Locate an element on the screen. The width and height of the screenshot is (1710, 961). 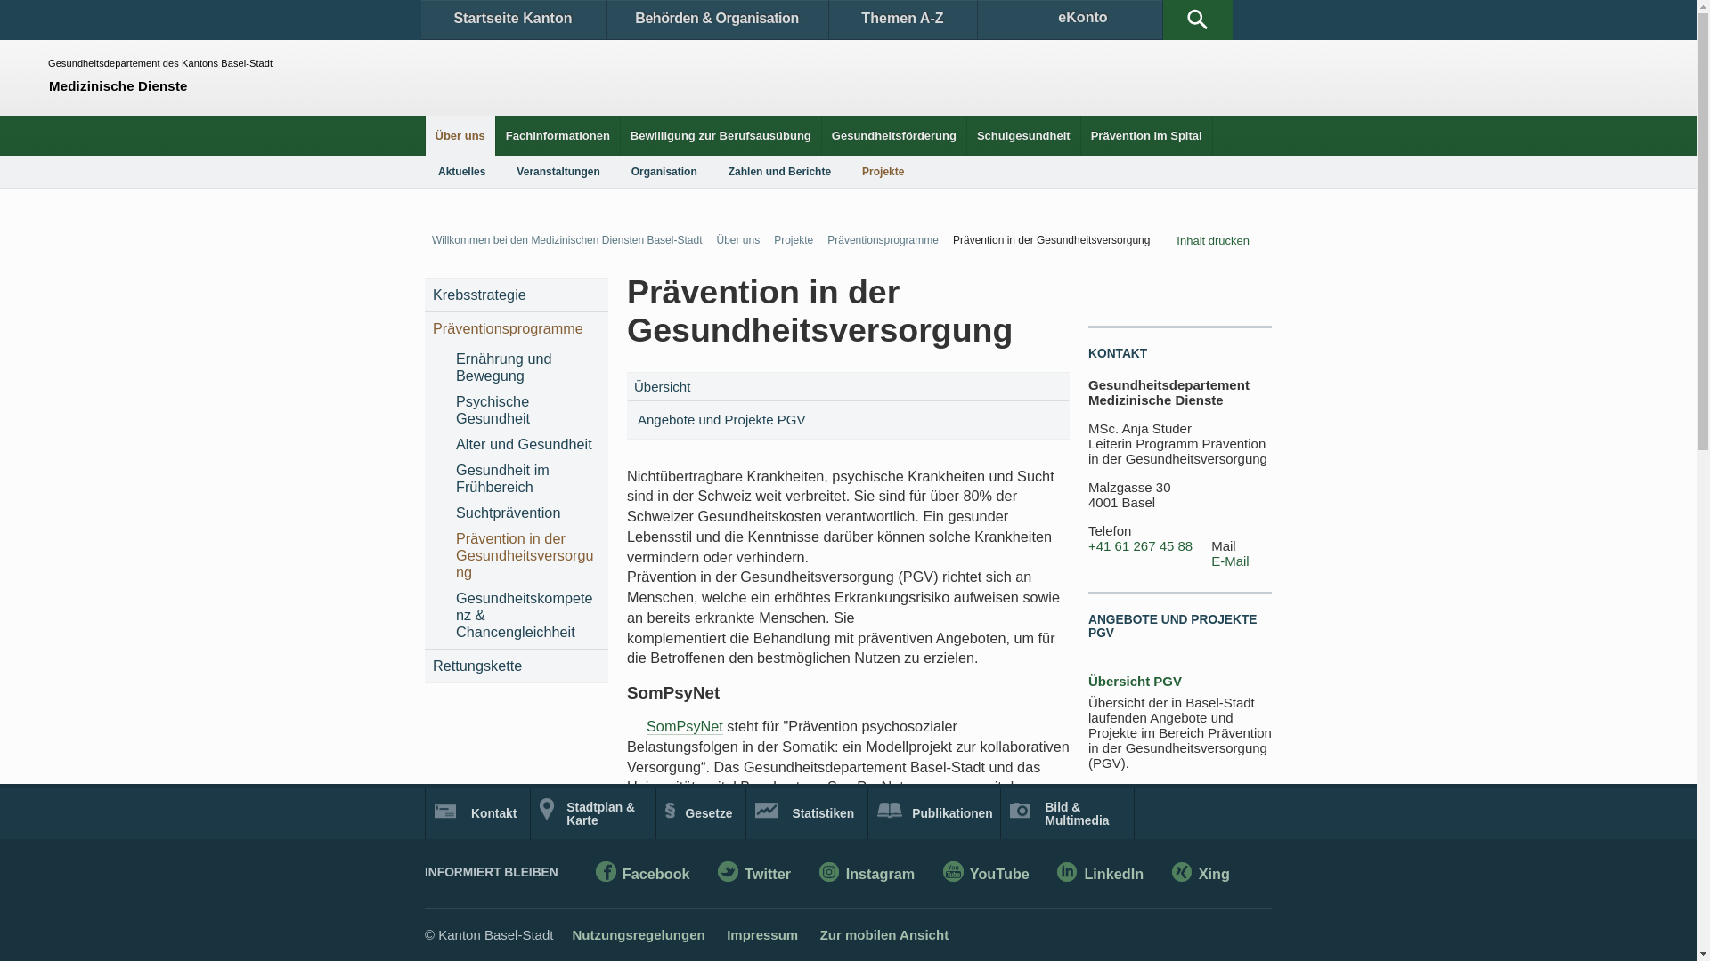
SomPsyNet is located at coordinates (685, 726).